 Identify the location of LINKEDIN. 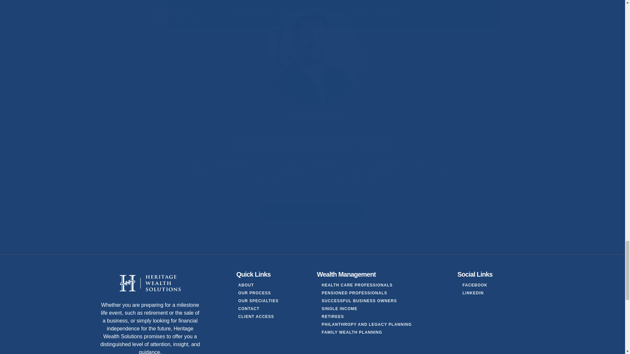
(473, 293).